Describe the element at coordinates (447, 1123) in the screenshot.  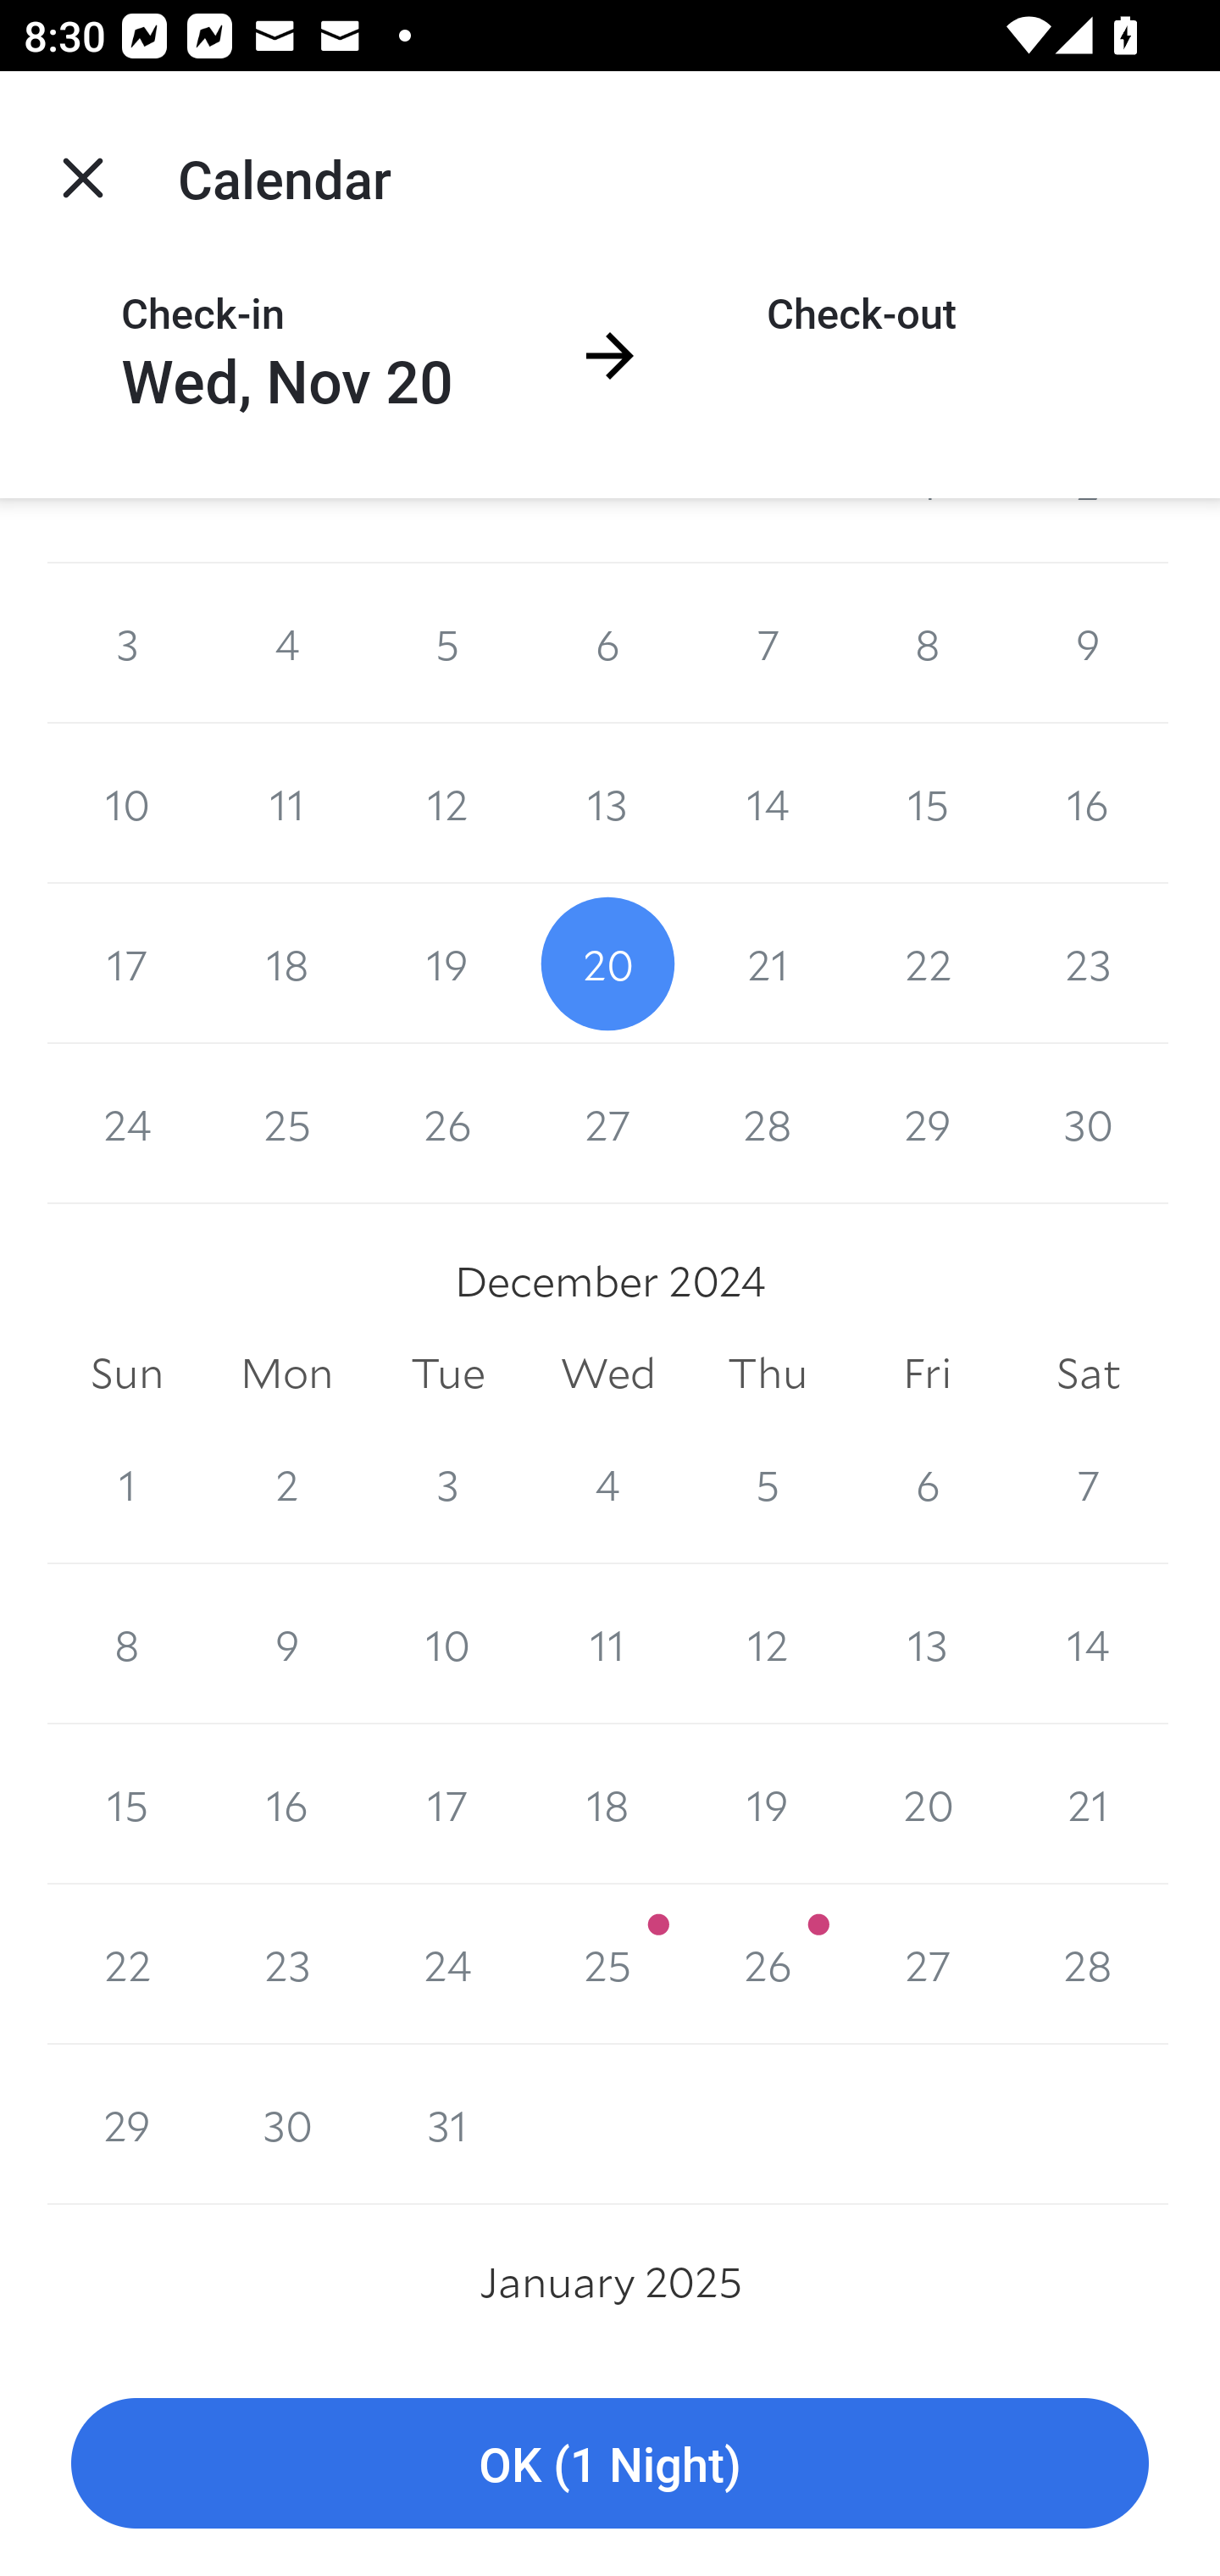
I see `26 26 November 2024` at that location.